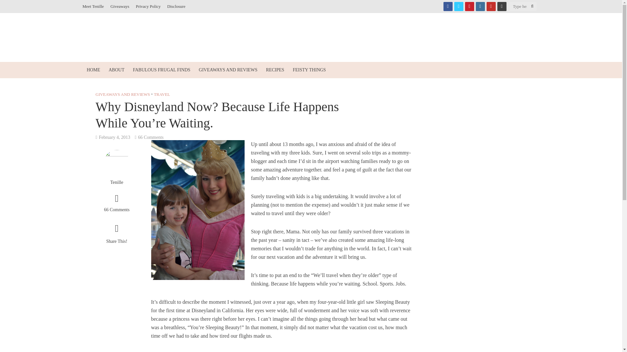 Image resolution: width=627 pixels, height=352 pixels. What do you see at coordinates (162, 95) in the screenshot?
I see `TRAVEL` at bounding box center [162, 95].